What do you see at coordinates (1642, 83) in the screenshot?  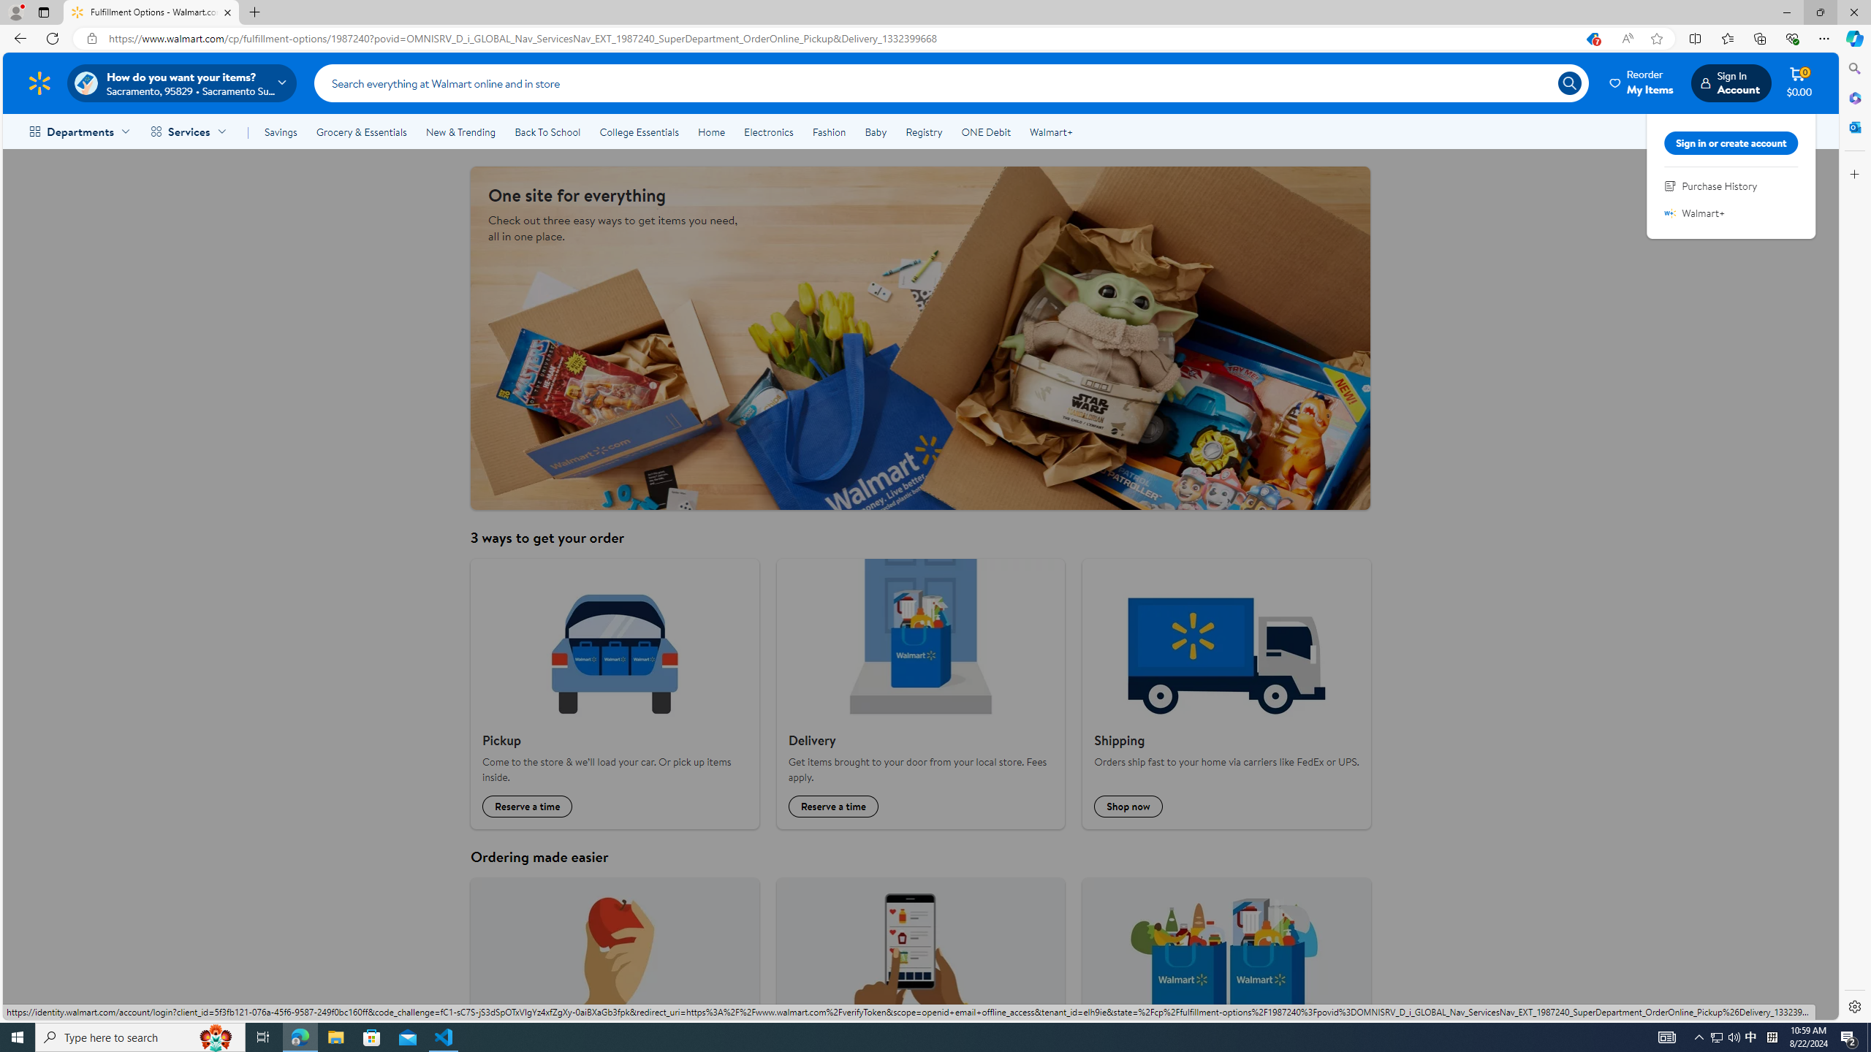 I see `Reorder My Items` at bounding box center [1642, 83].